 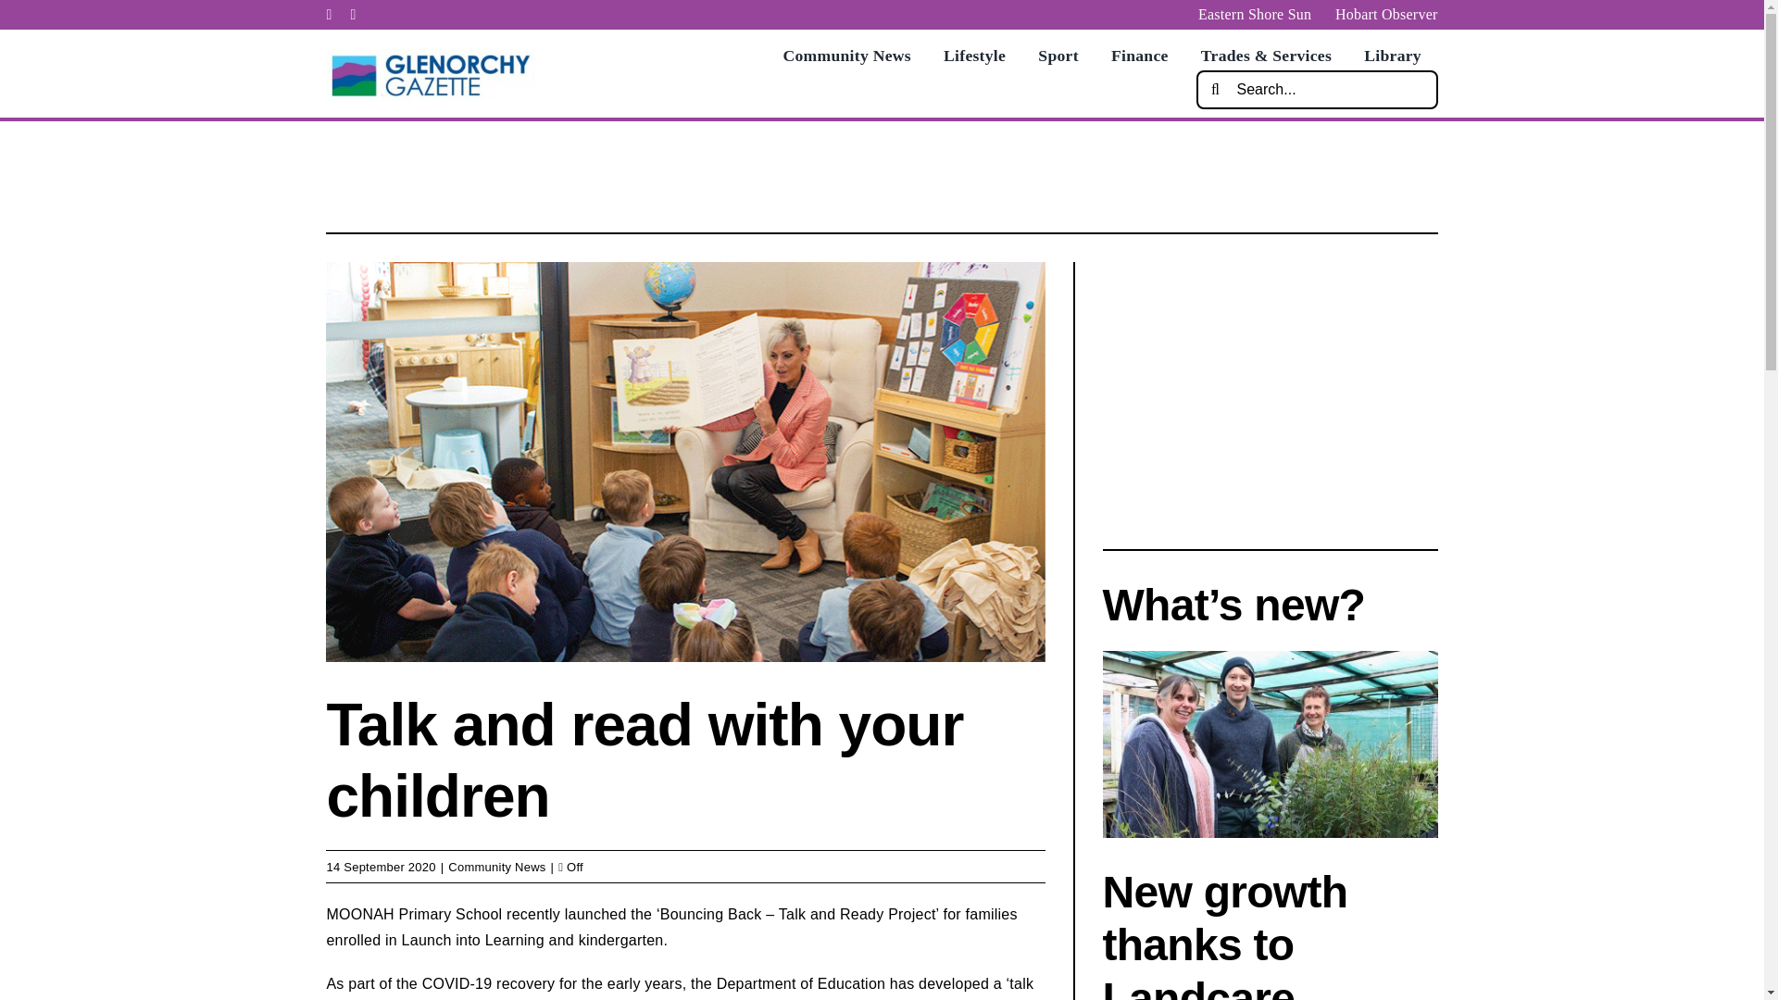 What do you see at coordinates (1224, 933) in the screenshot?
I see `New growth thanks to Landcare` at bounding box center [1224, 933].